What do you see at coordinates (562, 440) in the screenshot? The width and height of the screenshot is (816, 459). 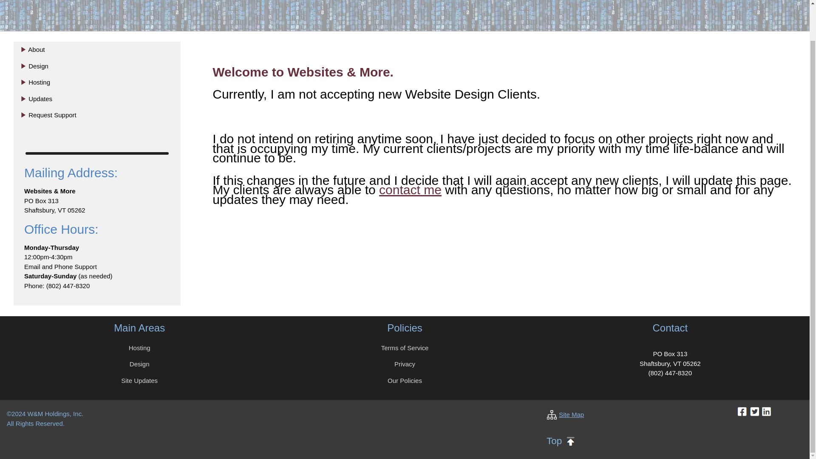 I see `Top` at bounding box center [562, 440].